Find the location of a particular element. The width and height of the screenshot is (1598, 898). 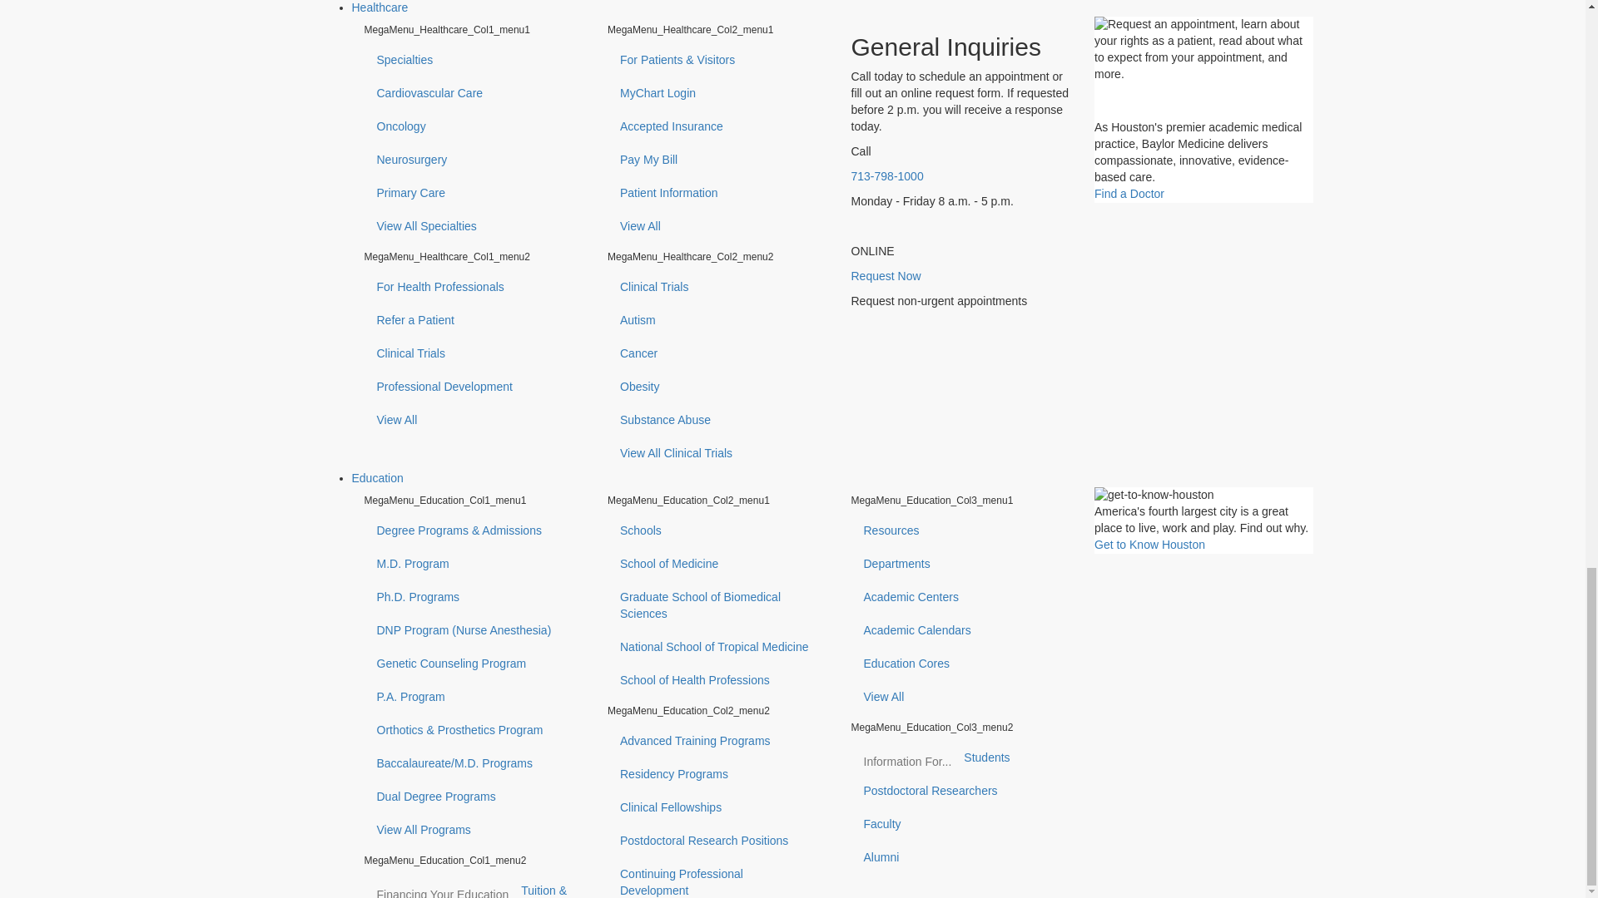

Go to top is located at coordinates (65, 887).